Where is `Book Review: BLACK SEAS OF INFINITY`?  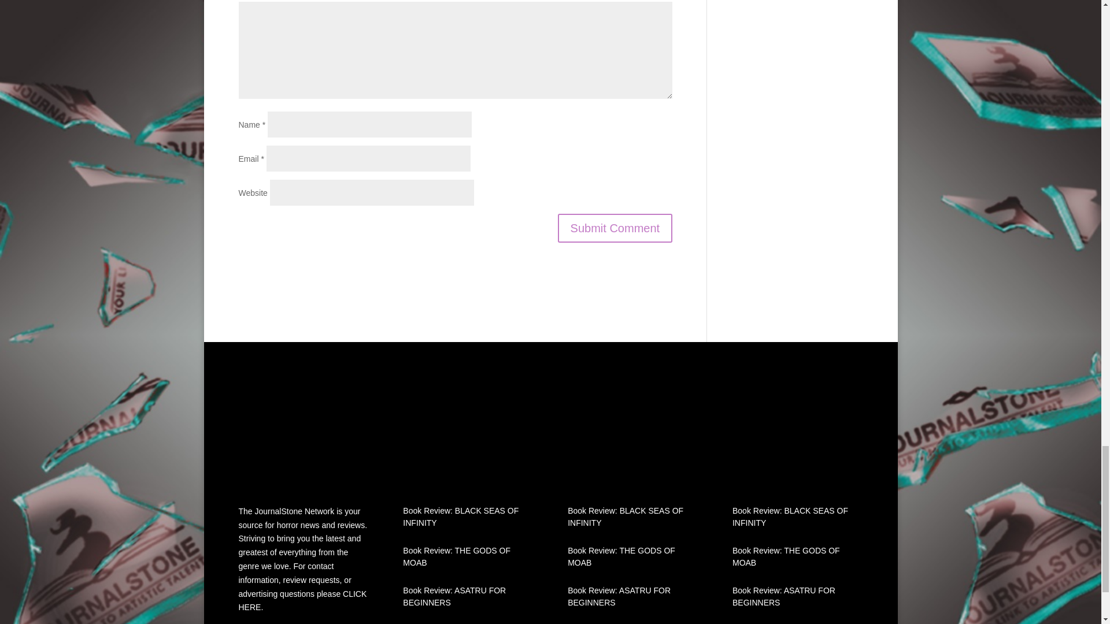
Book Review: BLACK SEAS OF INFINITY is located at coordinates (460, 517).